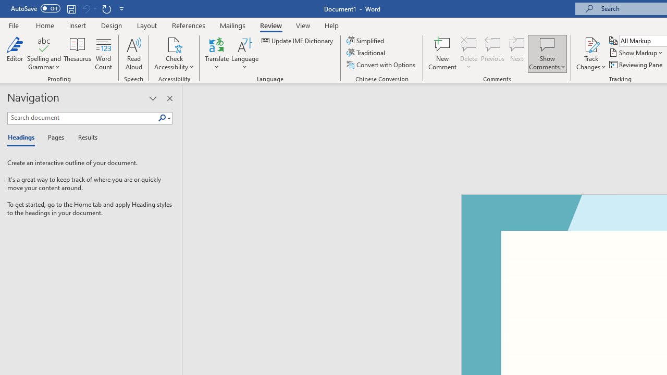 Image resolution: width=667 pixels, height=375 pixels. I want to click on Repeat Doc Close, so click(106, 8).